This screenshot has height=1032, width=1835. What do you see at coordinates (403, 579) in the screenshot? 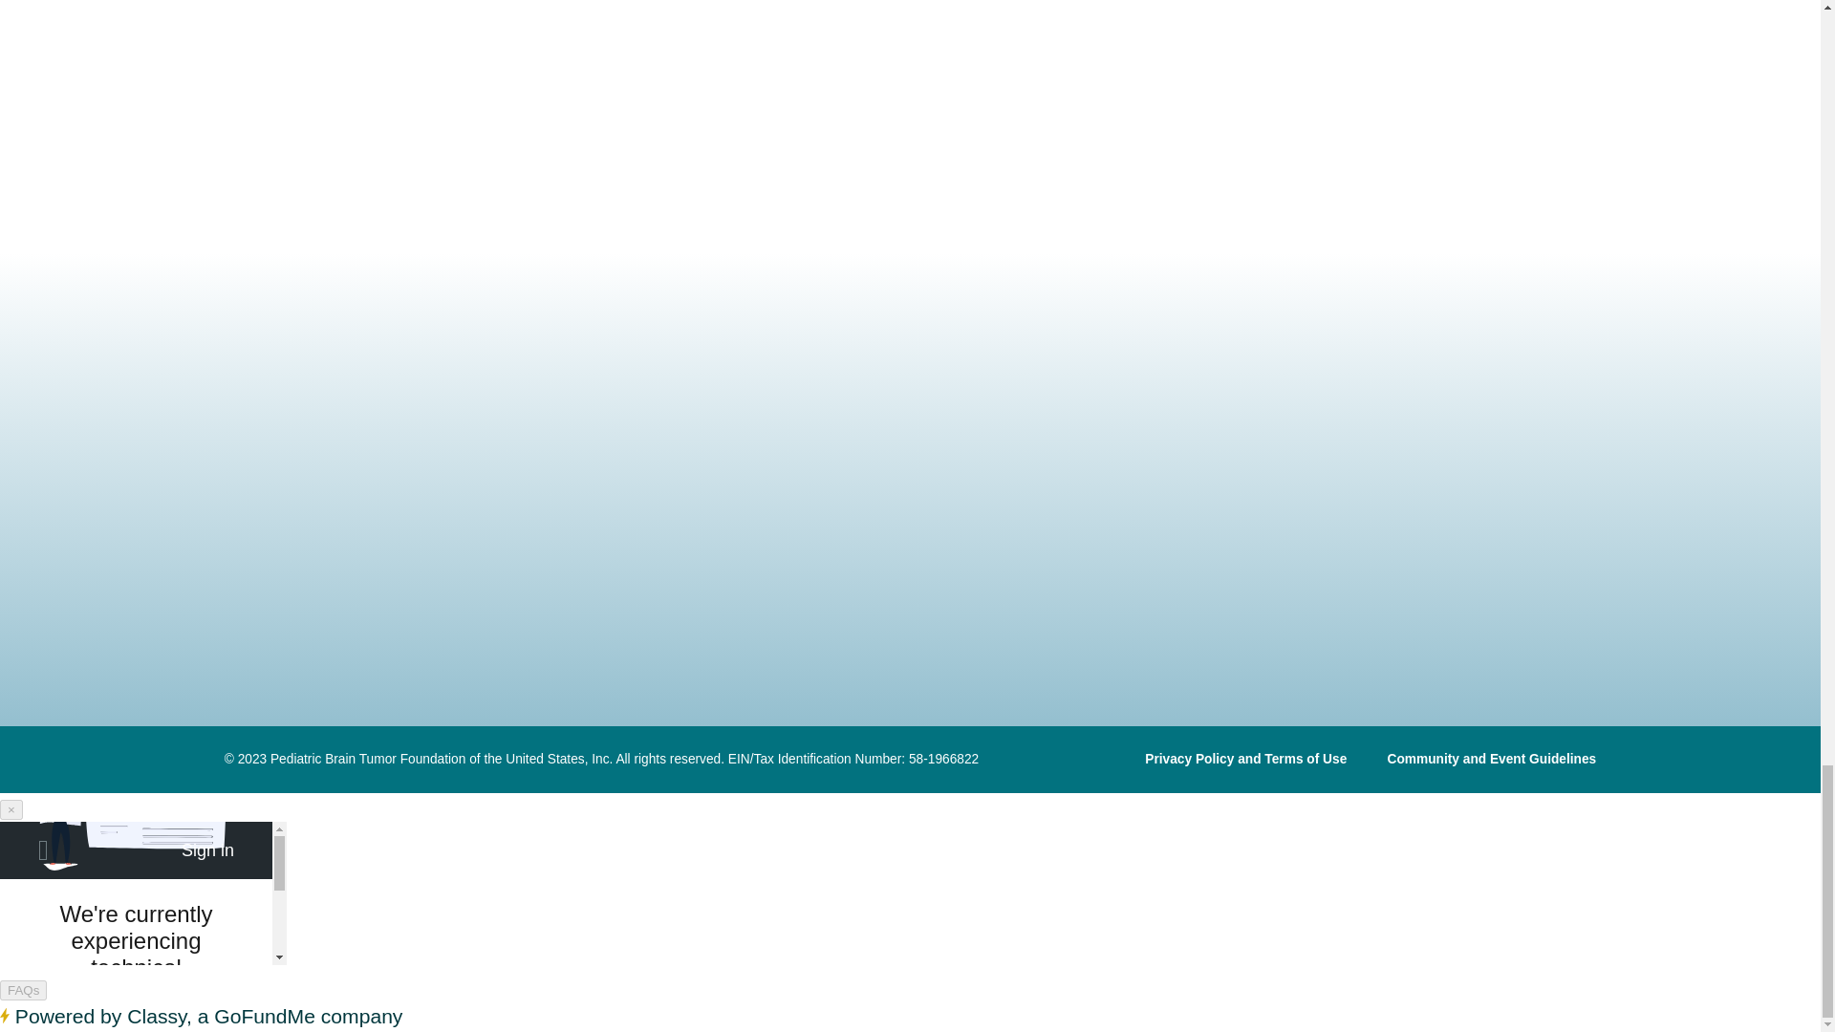
I see `Sign Up for Emails` at bounding box center [403, 579].